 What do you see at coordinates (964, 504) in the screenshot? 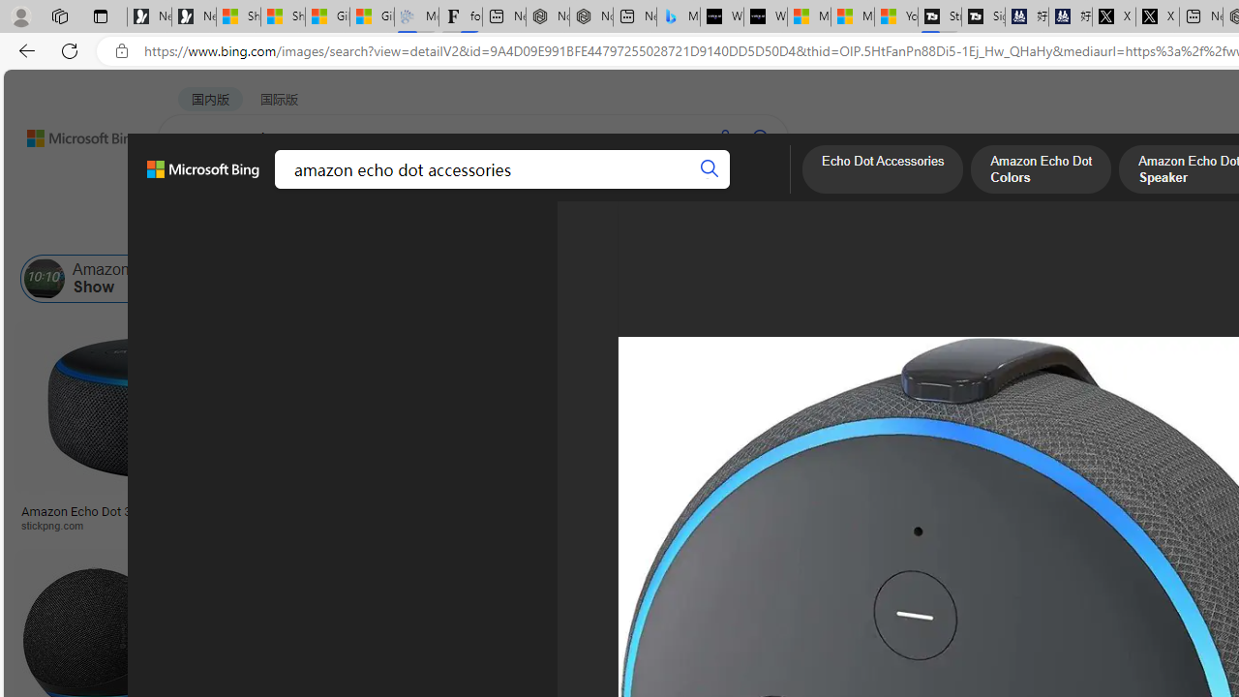
I see `Smart Speaker Alexa Echo Dot` at bounding box center [964, 504].